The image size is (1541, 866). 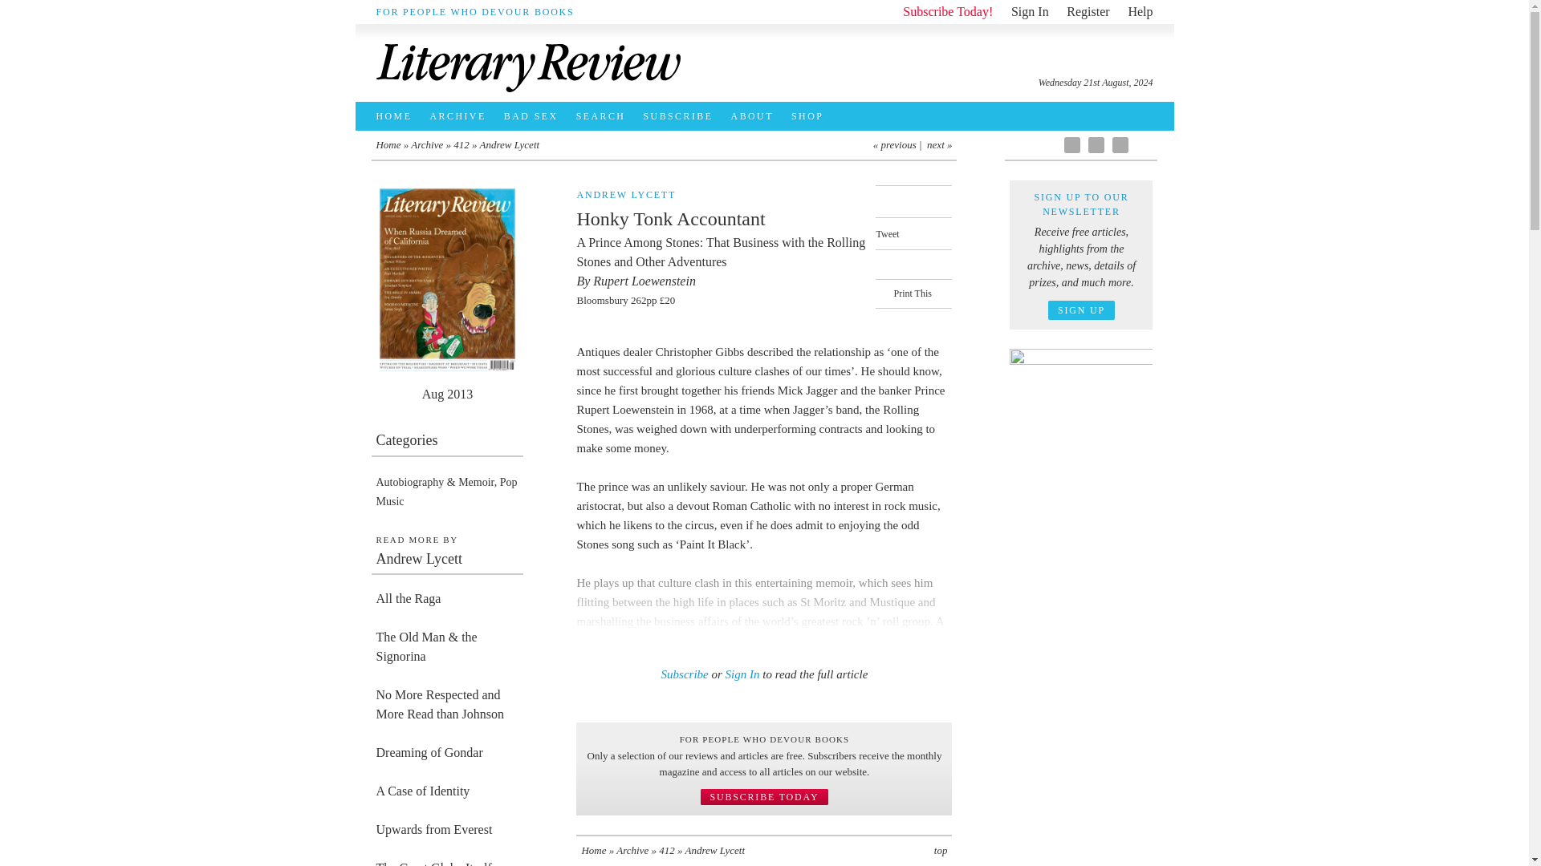 I want to click on 412, so click(x=461, y=144).